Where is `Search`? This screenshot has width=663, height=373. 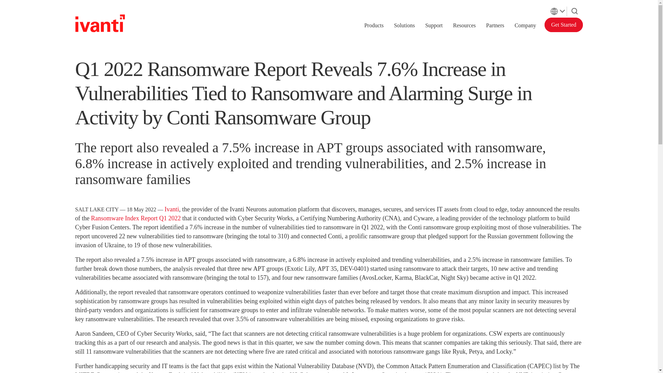
Search is located at coordinates (575, 11).